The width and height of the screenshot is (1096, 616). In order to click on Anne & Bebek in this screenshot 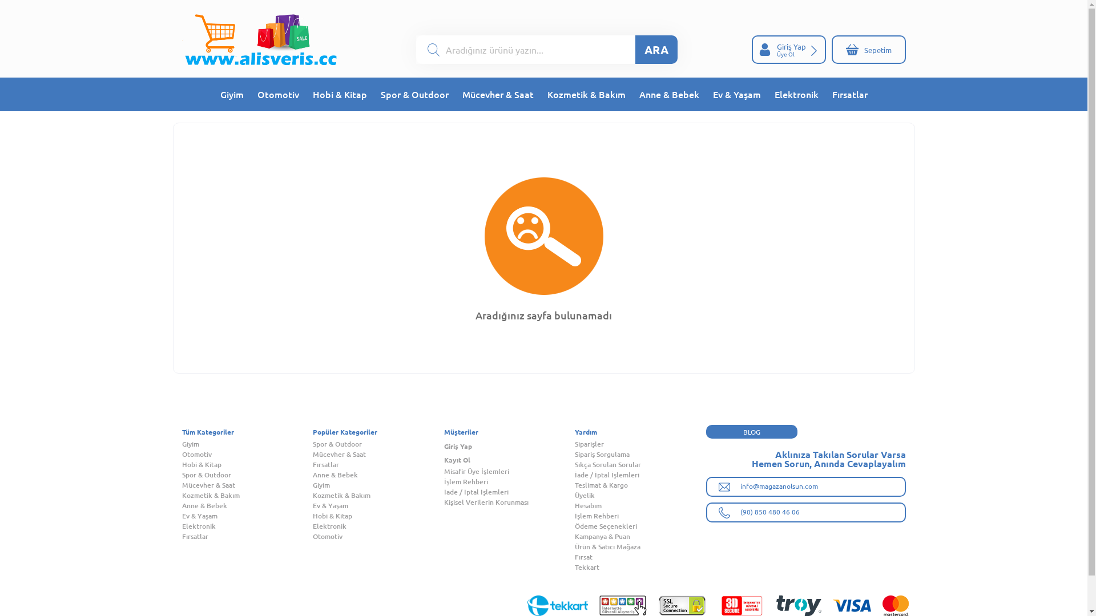, I will do `click(247, 506)`.